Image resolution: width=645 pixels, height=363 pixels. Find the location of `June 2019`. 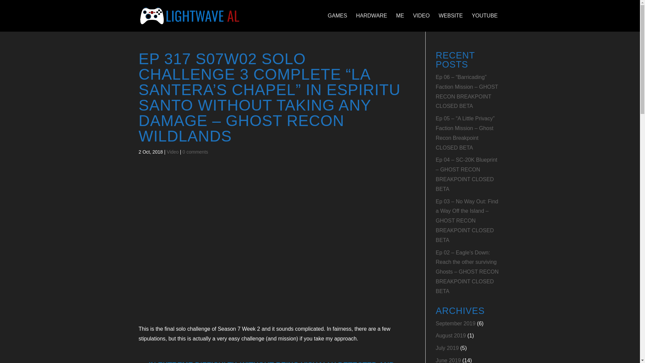

June 2019 is located at coordinates (448, 360).